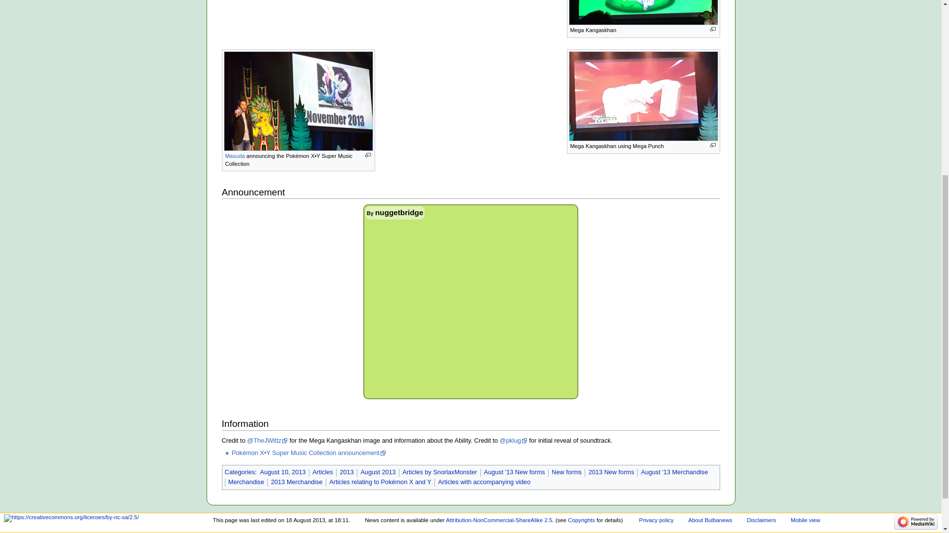  I want to click on Enlarge, so click(367, 155).